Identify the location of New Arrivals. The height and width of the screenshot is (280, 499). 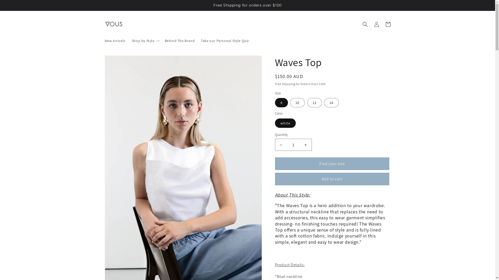
(115, 41).